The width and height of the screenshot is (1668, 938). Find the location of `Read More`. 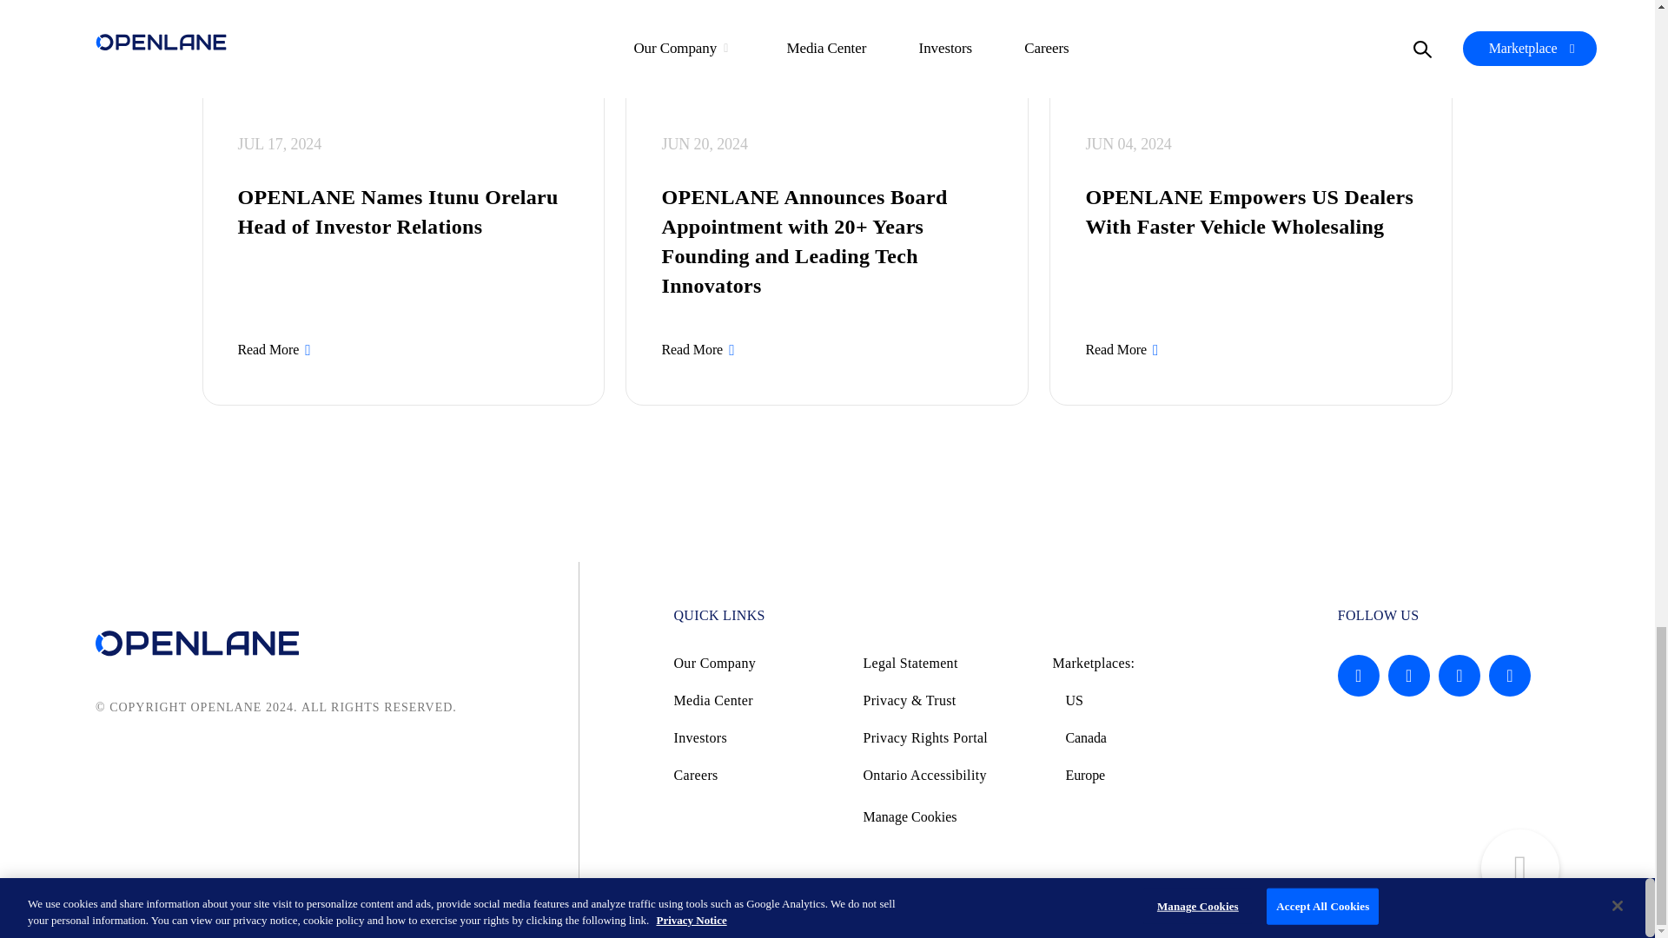

Read More is located at coordinates (698, 349).